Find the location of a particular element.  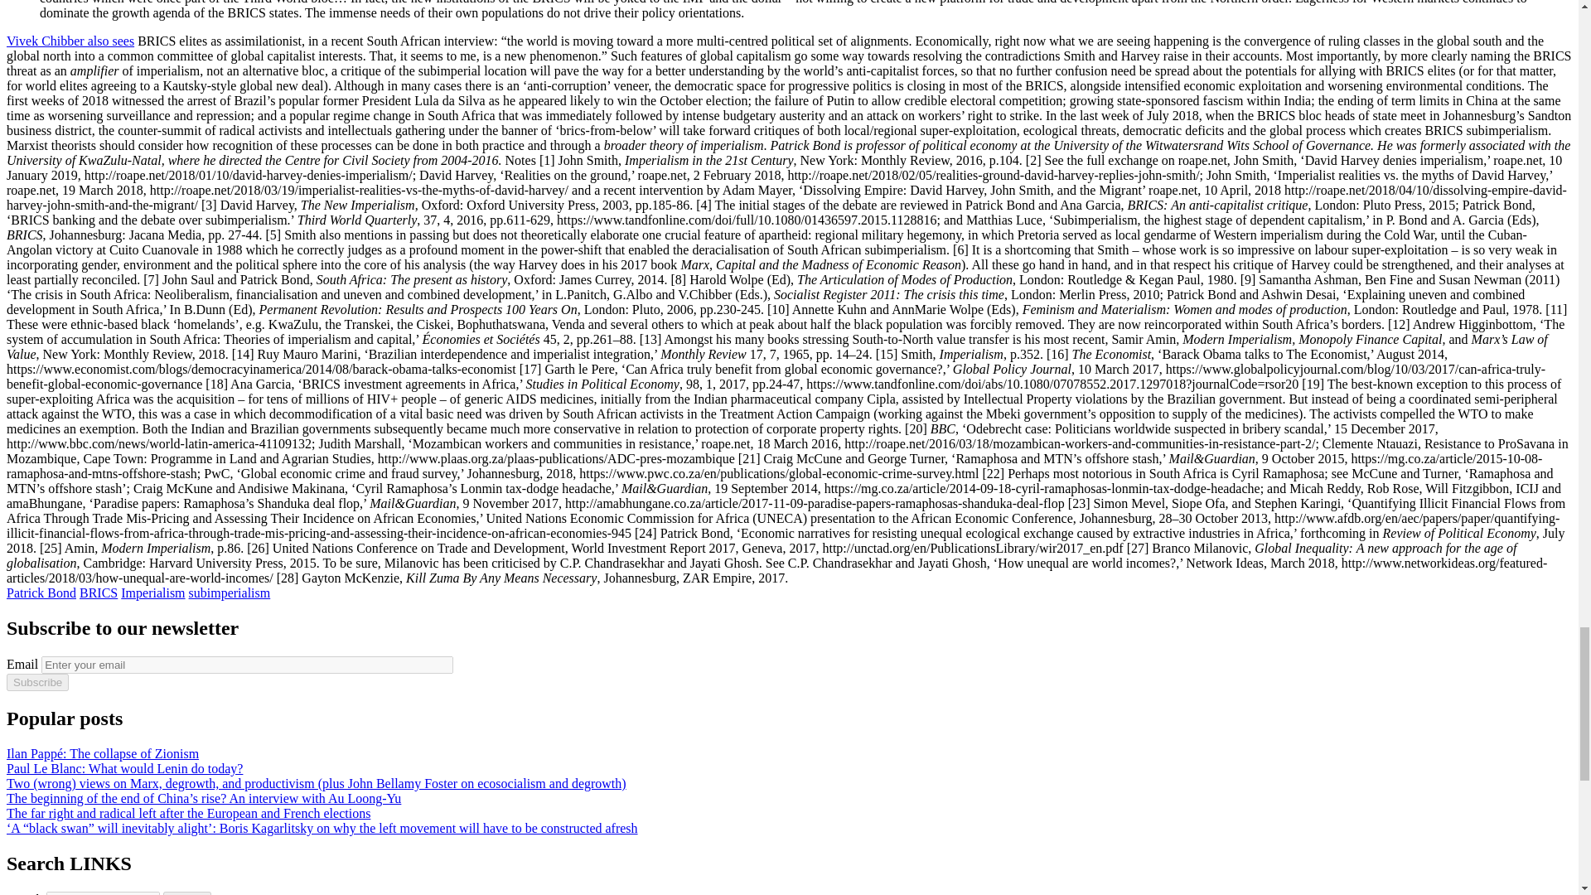

Vivek Chibber also sees is located at coordinates (70, 41).